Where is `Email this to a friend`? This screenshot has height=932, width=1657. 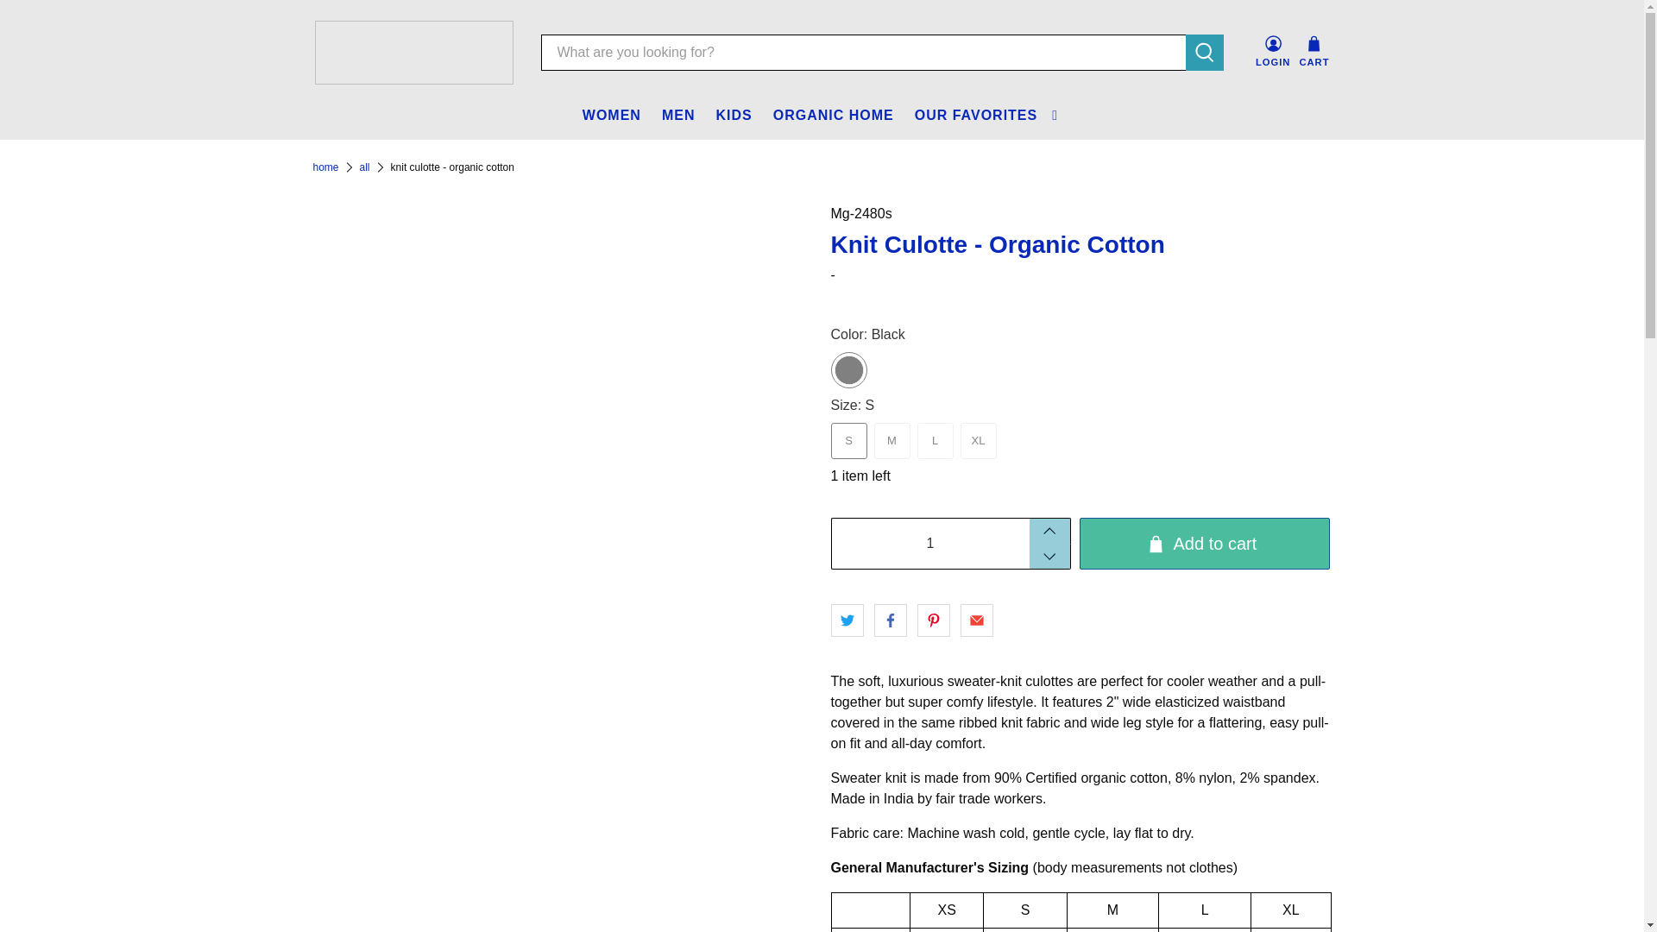 Email this to a friend is located at coordinates (975, 620).